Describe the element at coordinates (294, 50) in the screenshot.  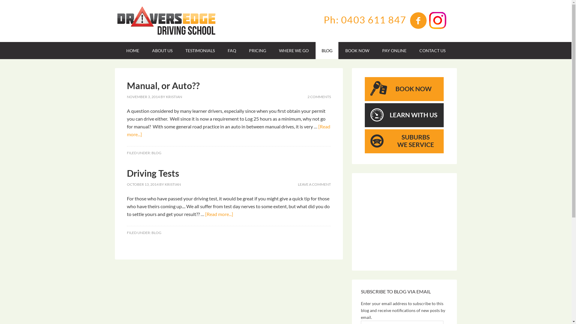
I see `WHERE WE GO` at that location.